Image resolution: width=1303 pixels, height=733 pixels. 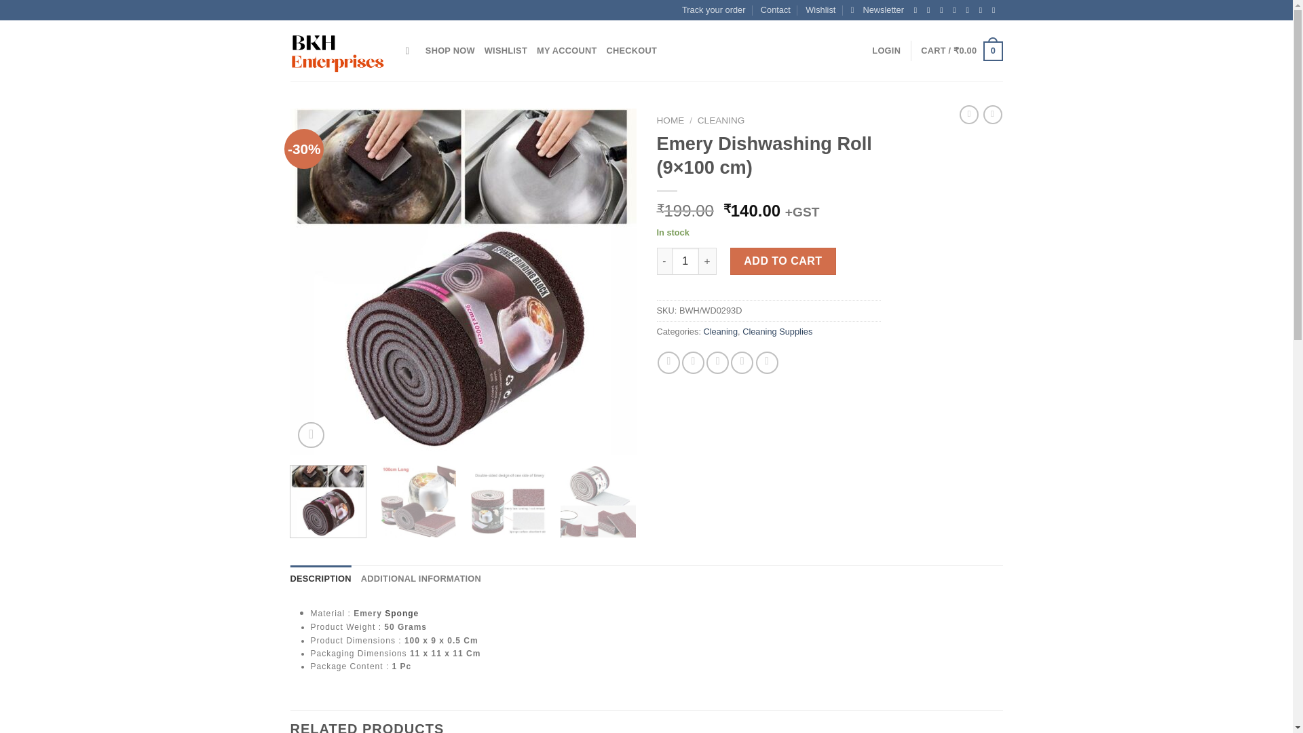 What do you see at coordinates (451, 51) in the screenshot?
I see `SHOP NOW` at bounding box center [451, 51].